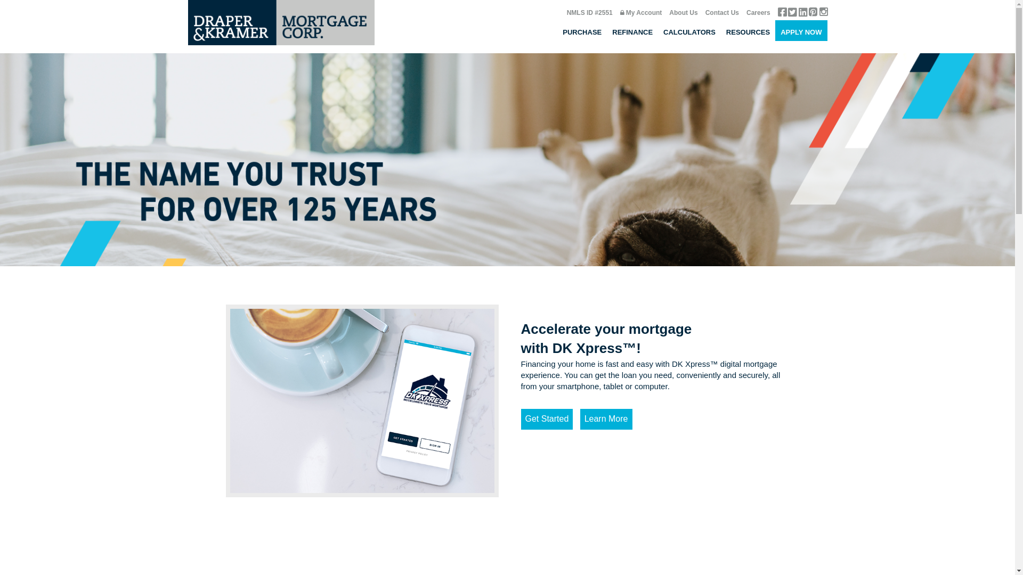 This screenshot has height=575, width=1023. Describe the element at coordinates (582, 31) in the screenshot. I see `PURCHASE` at that location.